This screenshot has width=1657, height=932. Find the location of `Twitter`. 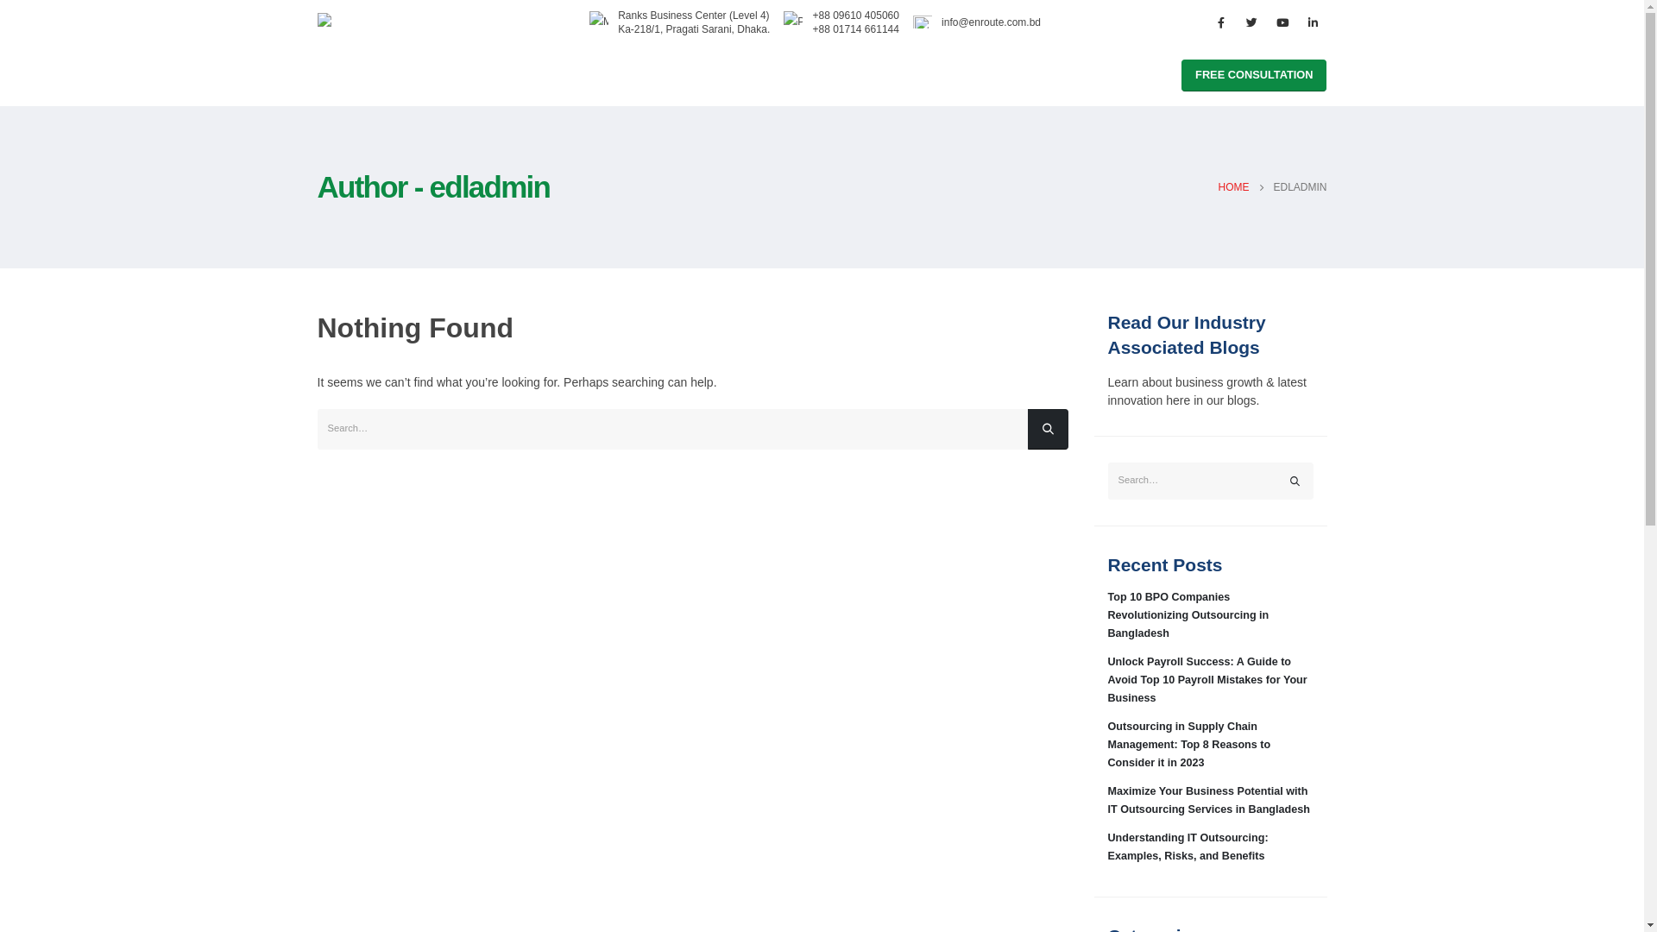

Twitter is located at coordinates (1252, 22).